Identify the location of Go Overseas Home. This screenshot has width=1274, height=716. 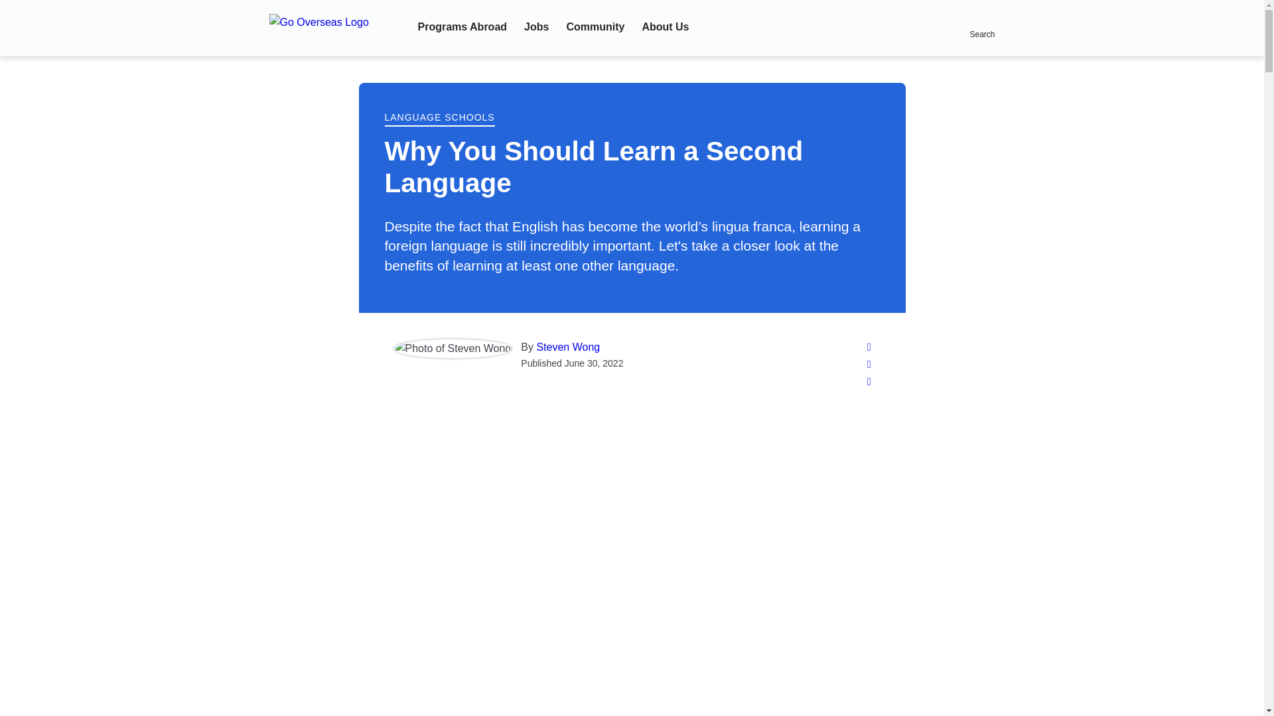
(334, 29).